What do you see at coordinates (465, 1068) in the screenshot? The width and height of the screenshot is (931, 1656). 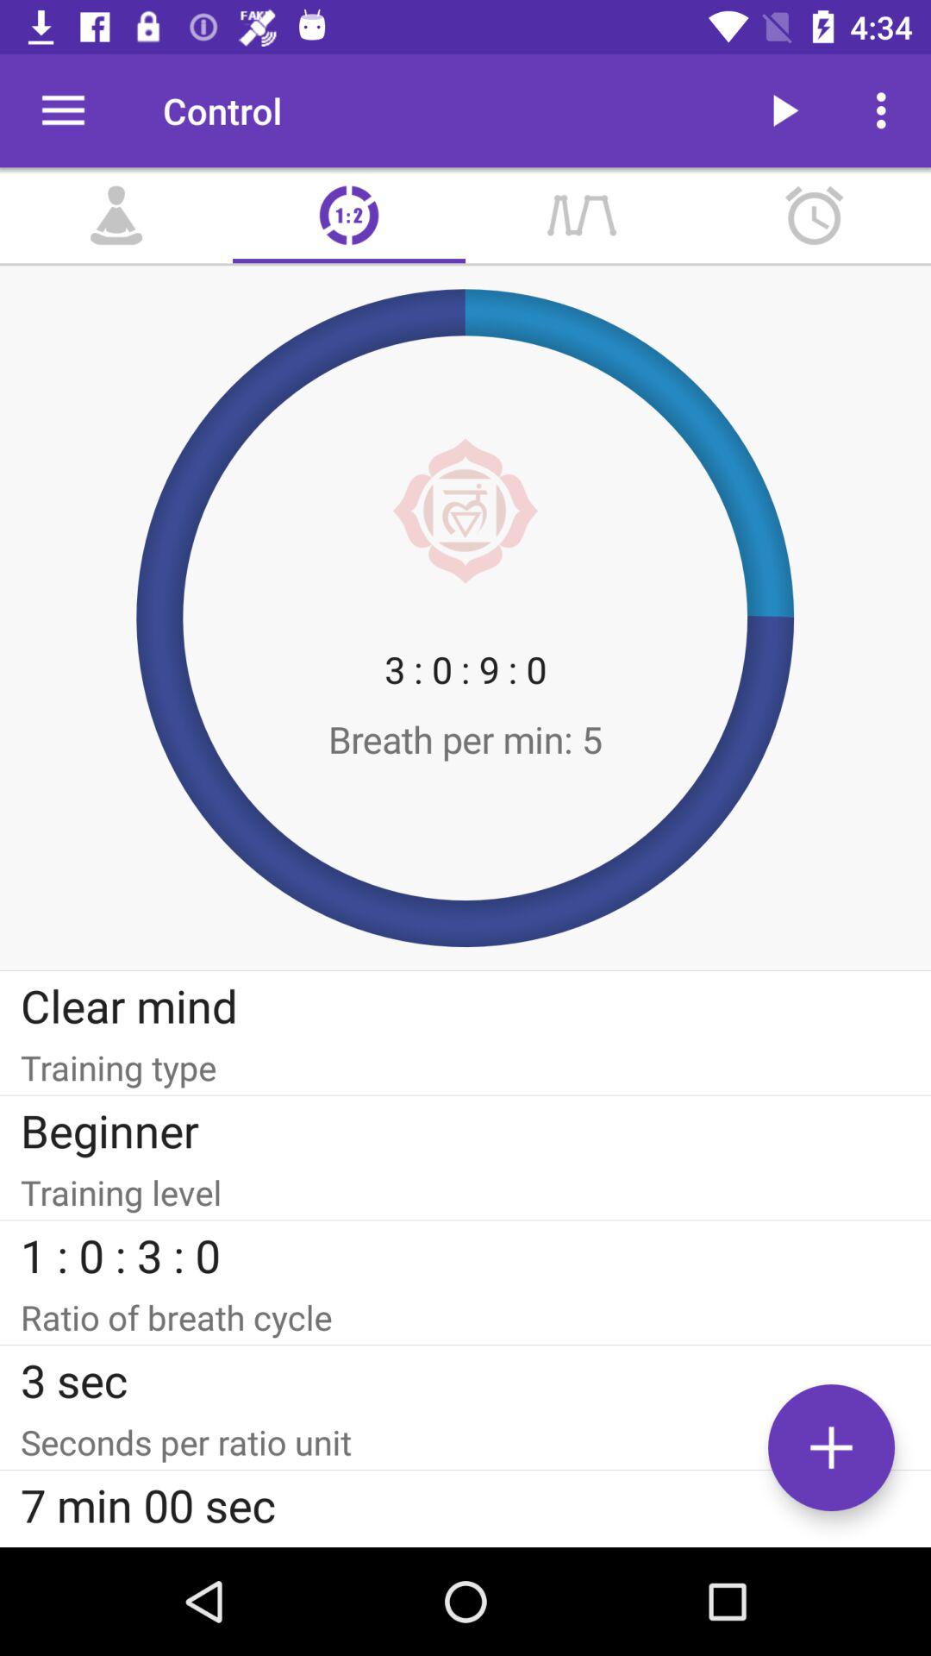 I see `turn off item below the clear mind` at bounding box center [465, 1068].